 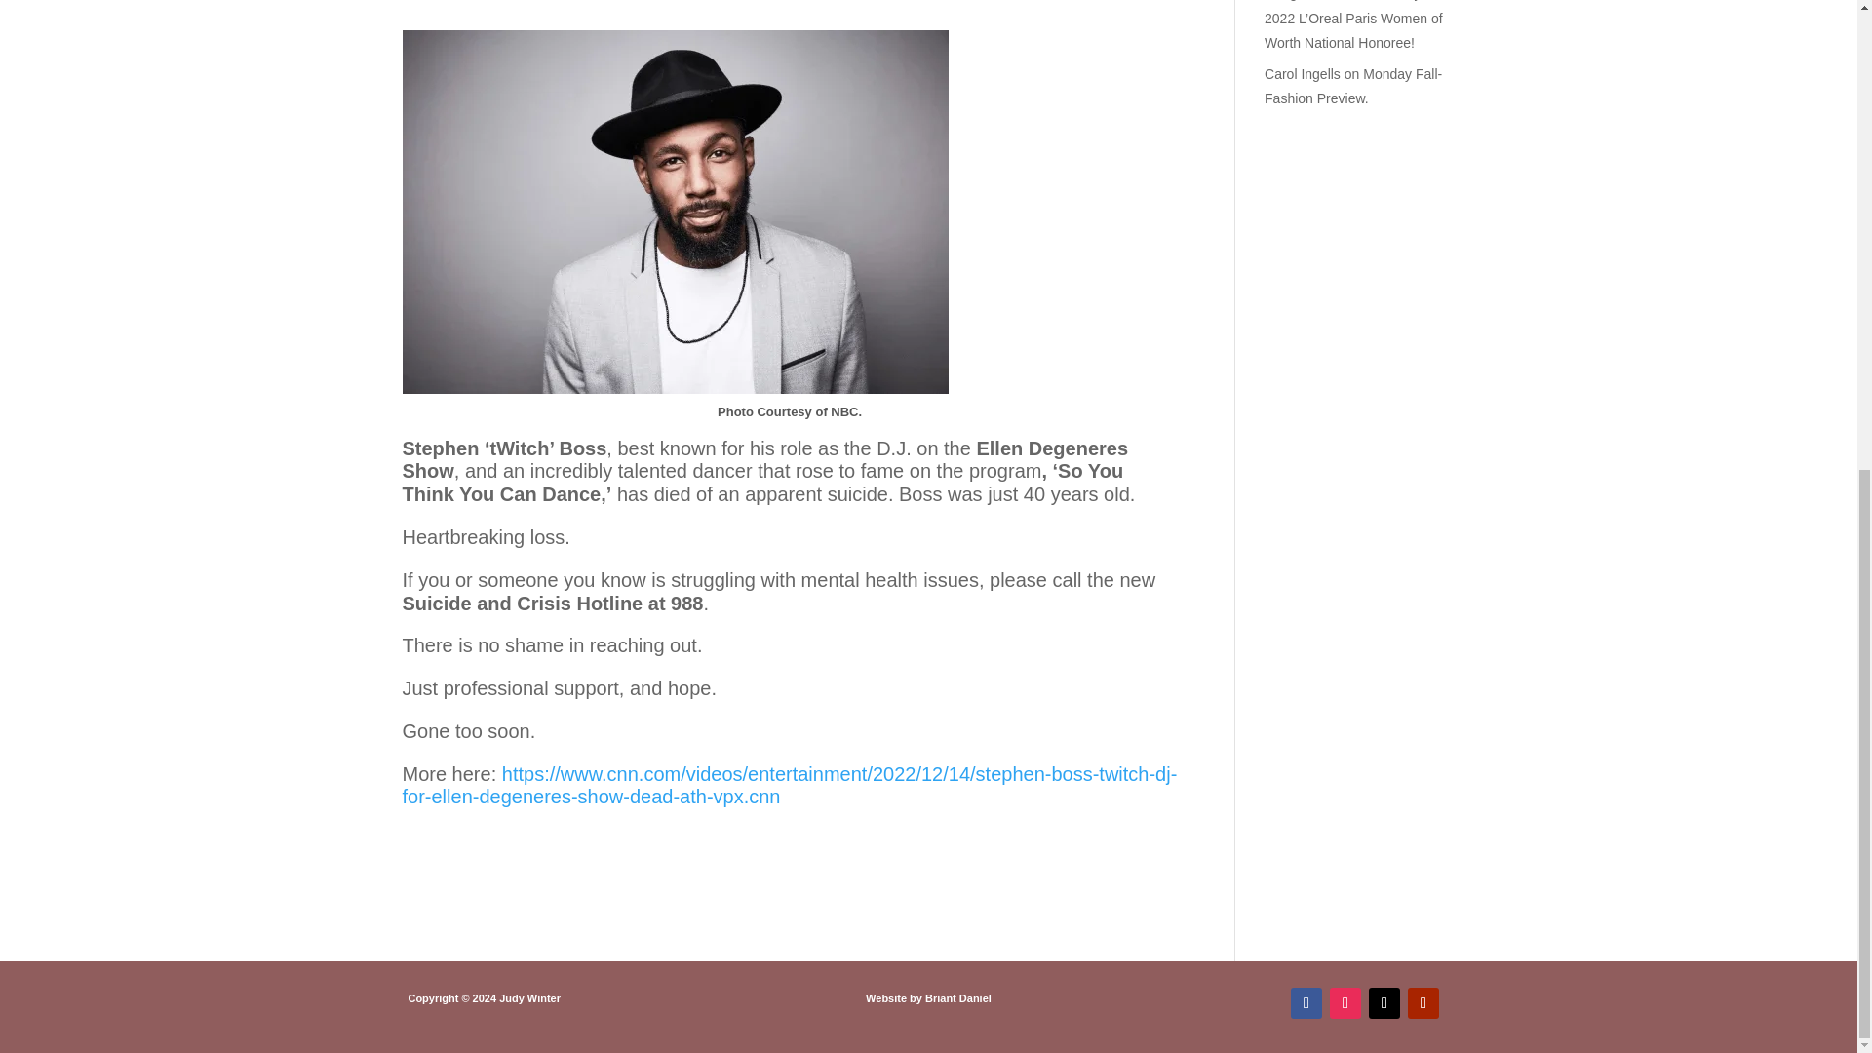 What do you see at coordinates (1306, 1003) in the screenshot?
I see `Follow on Facebook` at bounding box center [1306, 1003].